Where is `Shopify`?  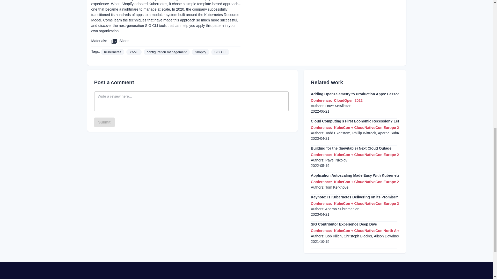
Shopify is located at coordinates (200, 52).